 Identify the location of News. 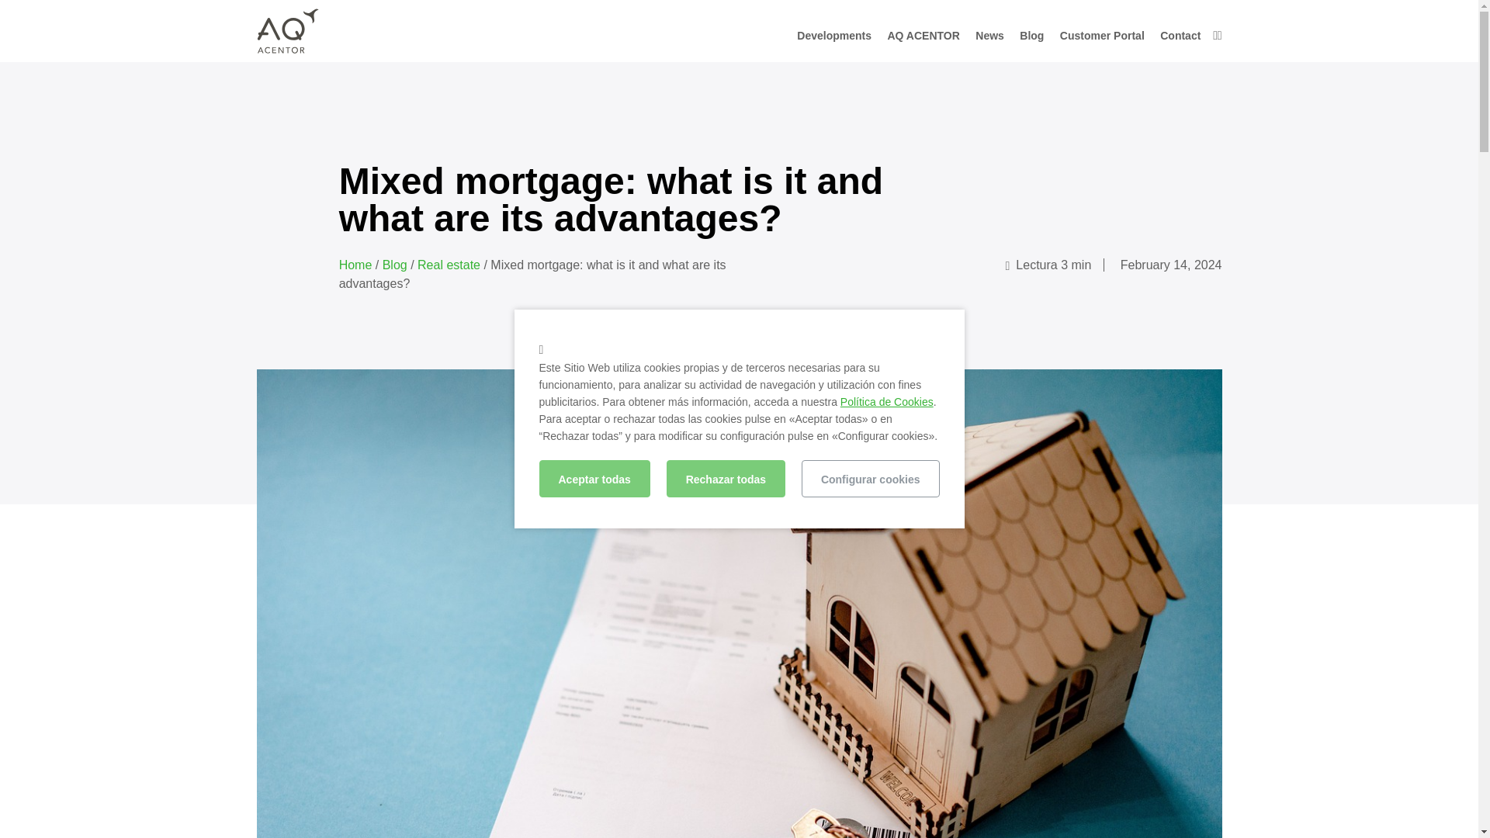
(990, 40).